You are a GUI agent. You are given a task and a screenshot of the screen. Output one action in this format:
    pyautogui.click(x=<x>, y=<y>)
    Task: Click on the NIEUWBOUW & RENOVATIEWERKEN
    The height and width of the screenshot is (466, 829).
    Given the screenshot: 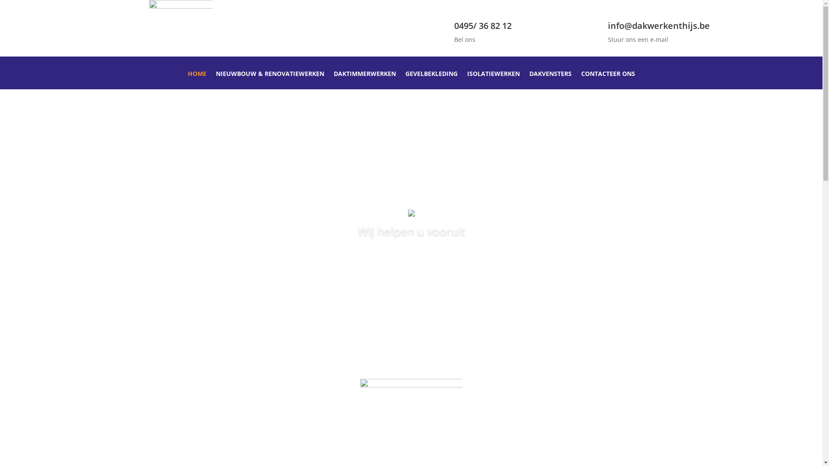 What is the action you would take?
    pyautogui.click(x=270, y=80)
    